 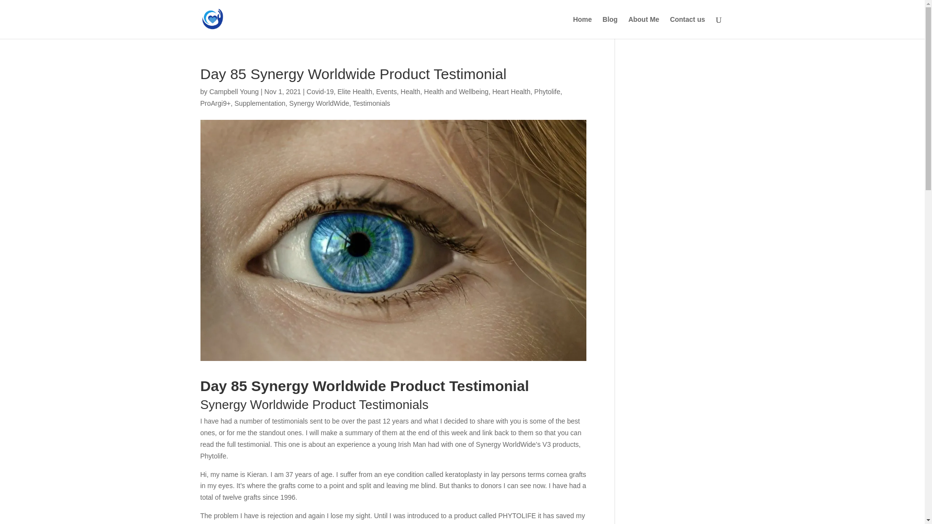 I want to click on Supplementation, so click(x=260, y=103).